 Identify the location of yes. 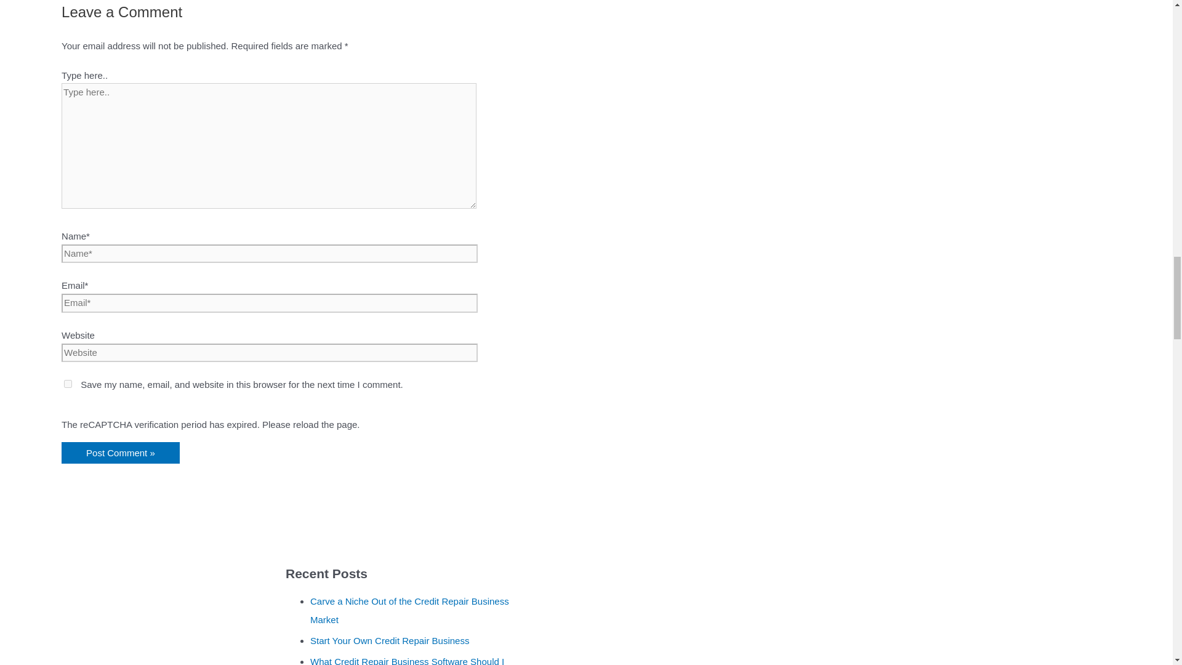
(68, 383).